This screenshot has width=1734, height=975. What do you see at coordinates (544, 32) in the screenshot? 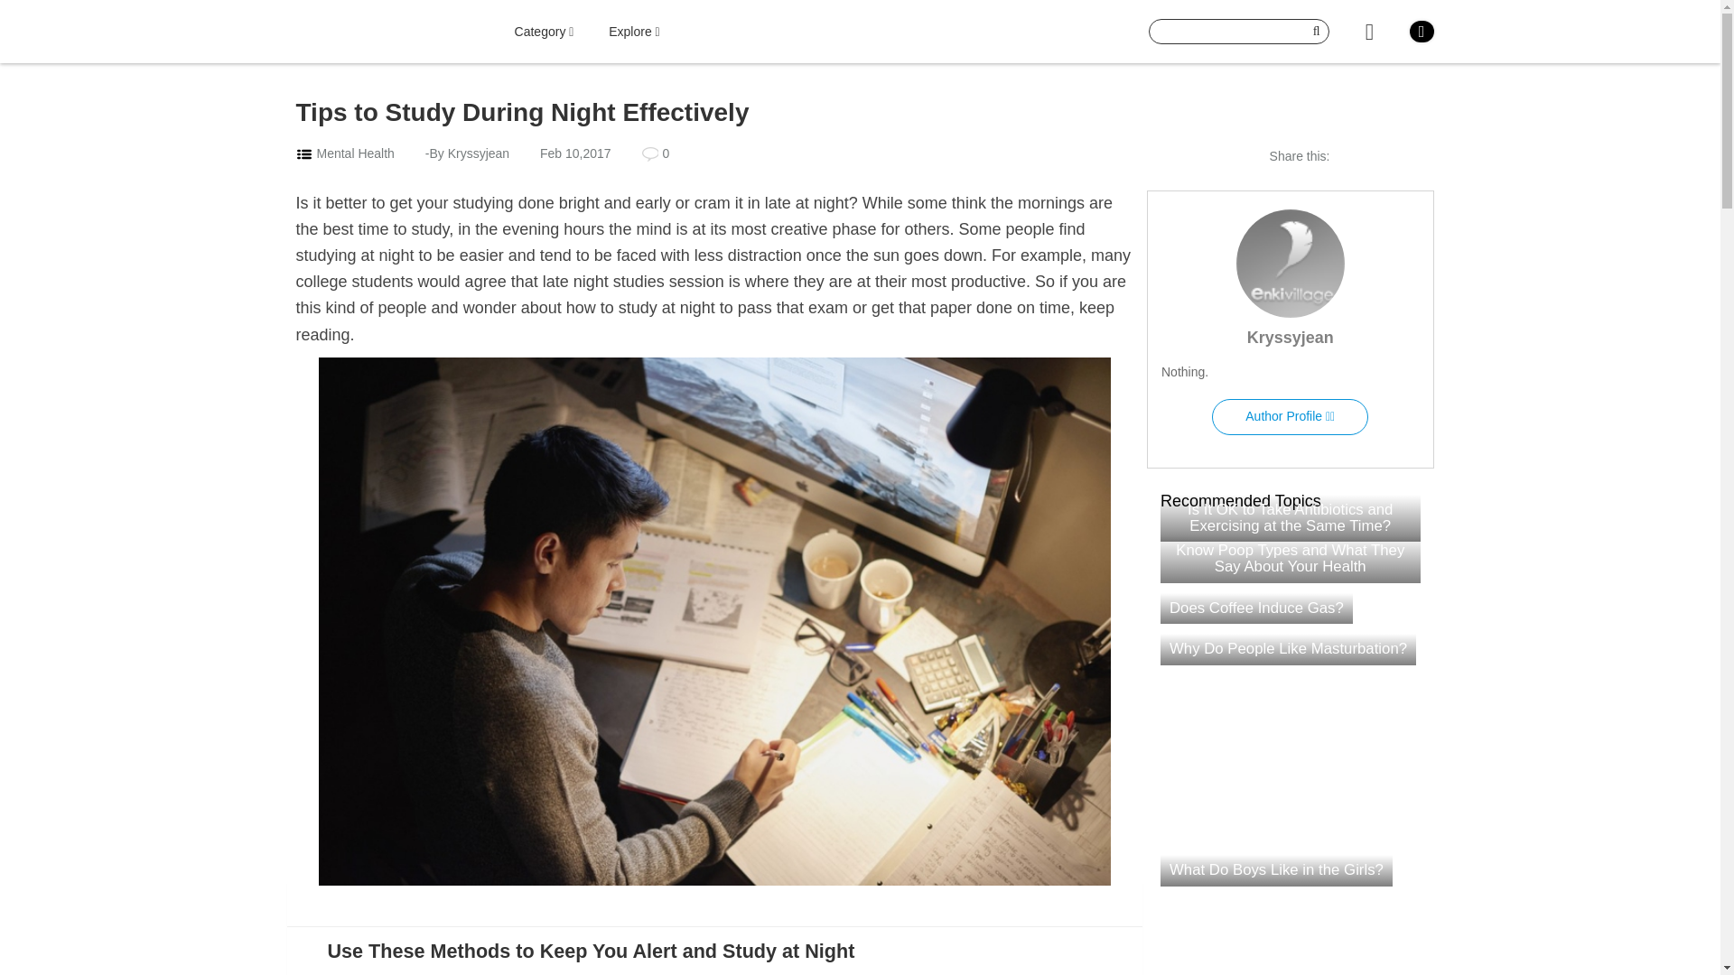
I see `Category` at bounding box center [544, 32].